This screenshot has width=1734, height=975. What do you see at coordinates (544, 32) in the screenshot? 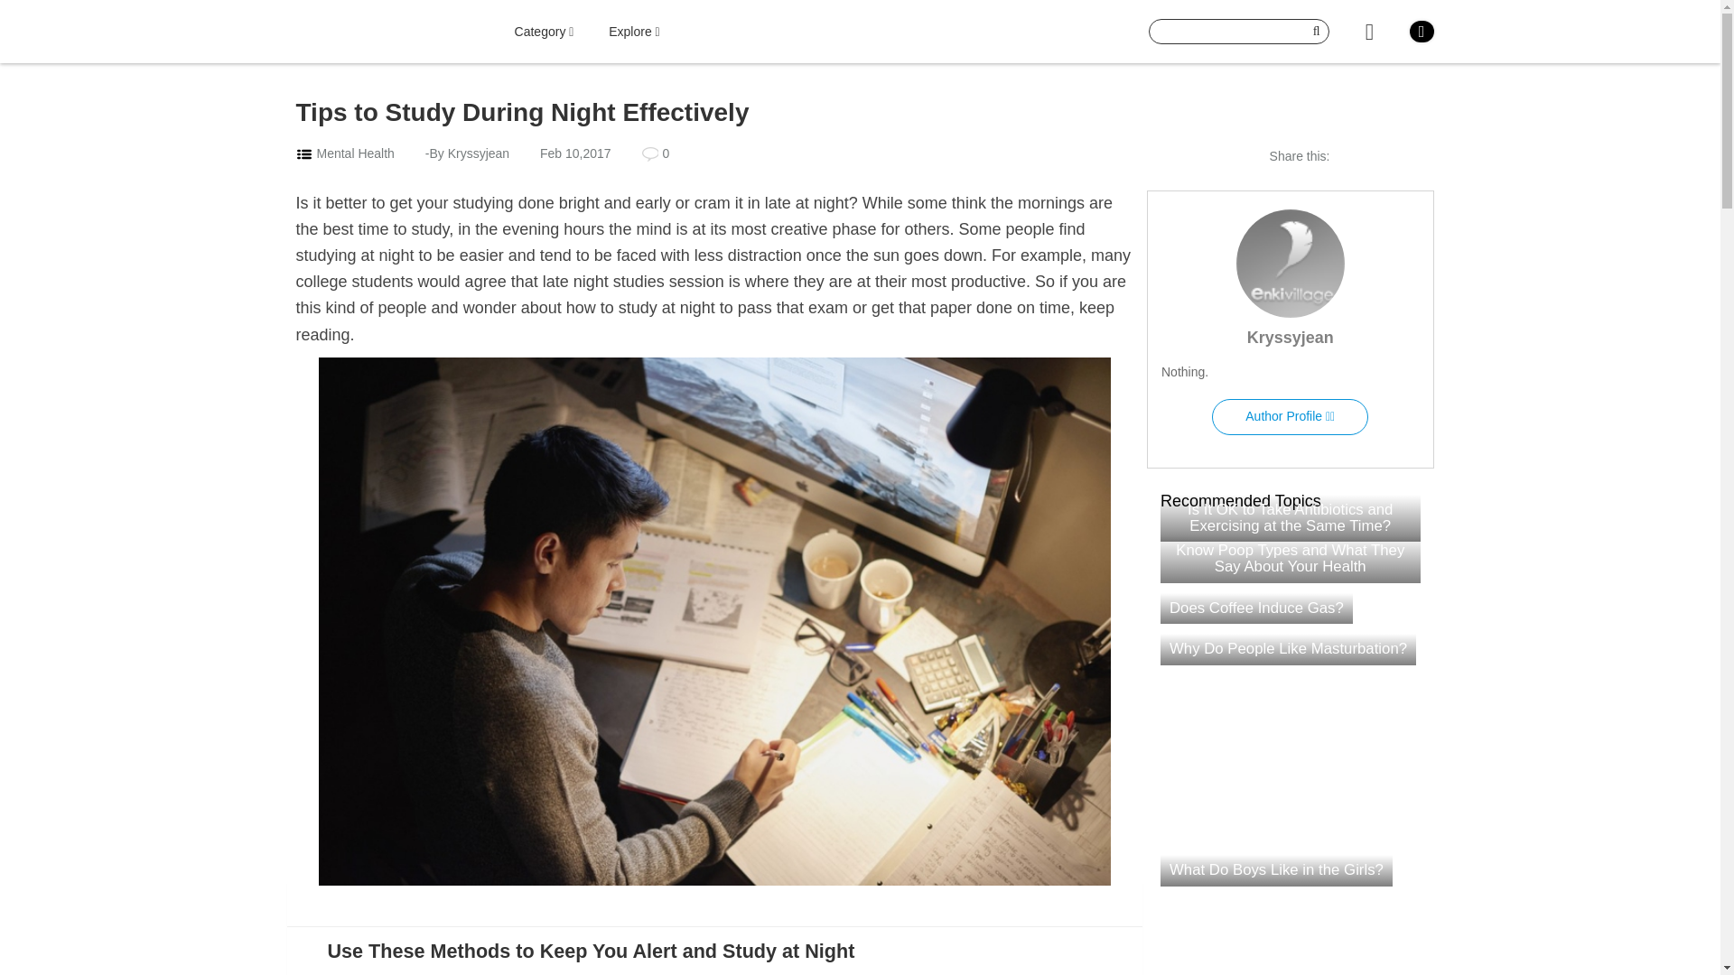
I see `Category` at bounding box center [544, 32].